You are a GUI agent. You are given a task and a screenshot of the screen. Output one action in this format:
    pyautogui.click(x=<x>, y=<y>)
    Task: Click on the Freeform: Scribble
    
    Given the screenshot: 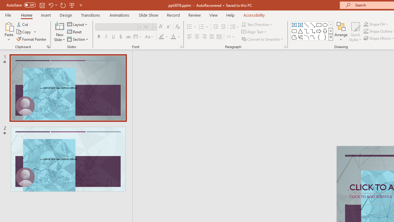 What is the action you would take?
    pyautogui.click(x=300, y=37)
    